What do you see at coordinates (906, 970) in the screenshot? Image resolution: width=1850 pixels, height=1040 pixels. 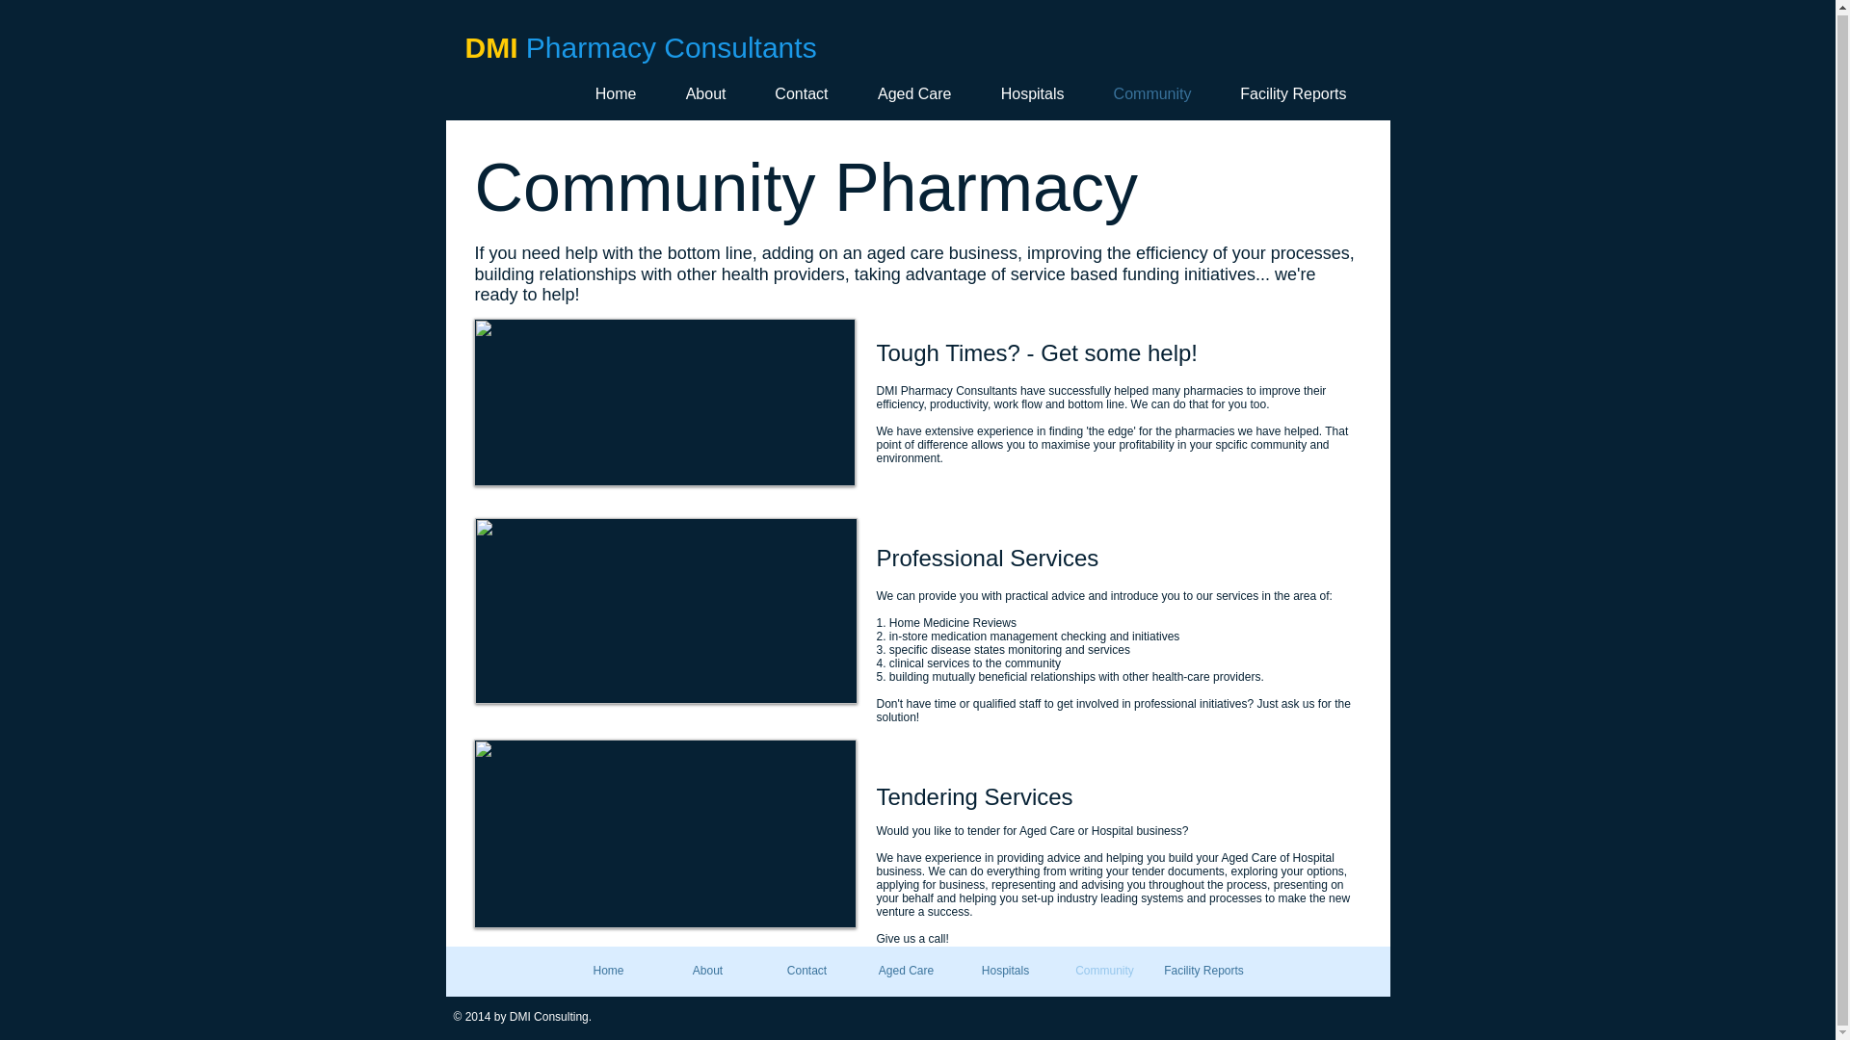 I see `Aged Care` at bounding box center [906, 970].